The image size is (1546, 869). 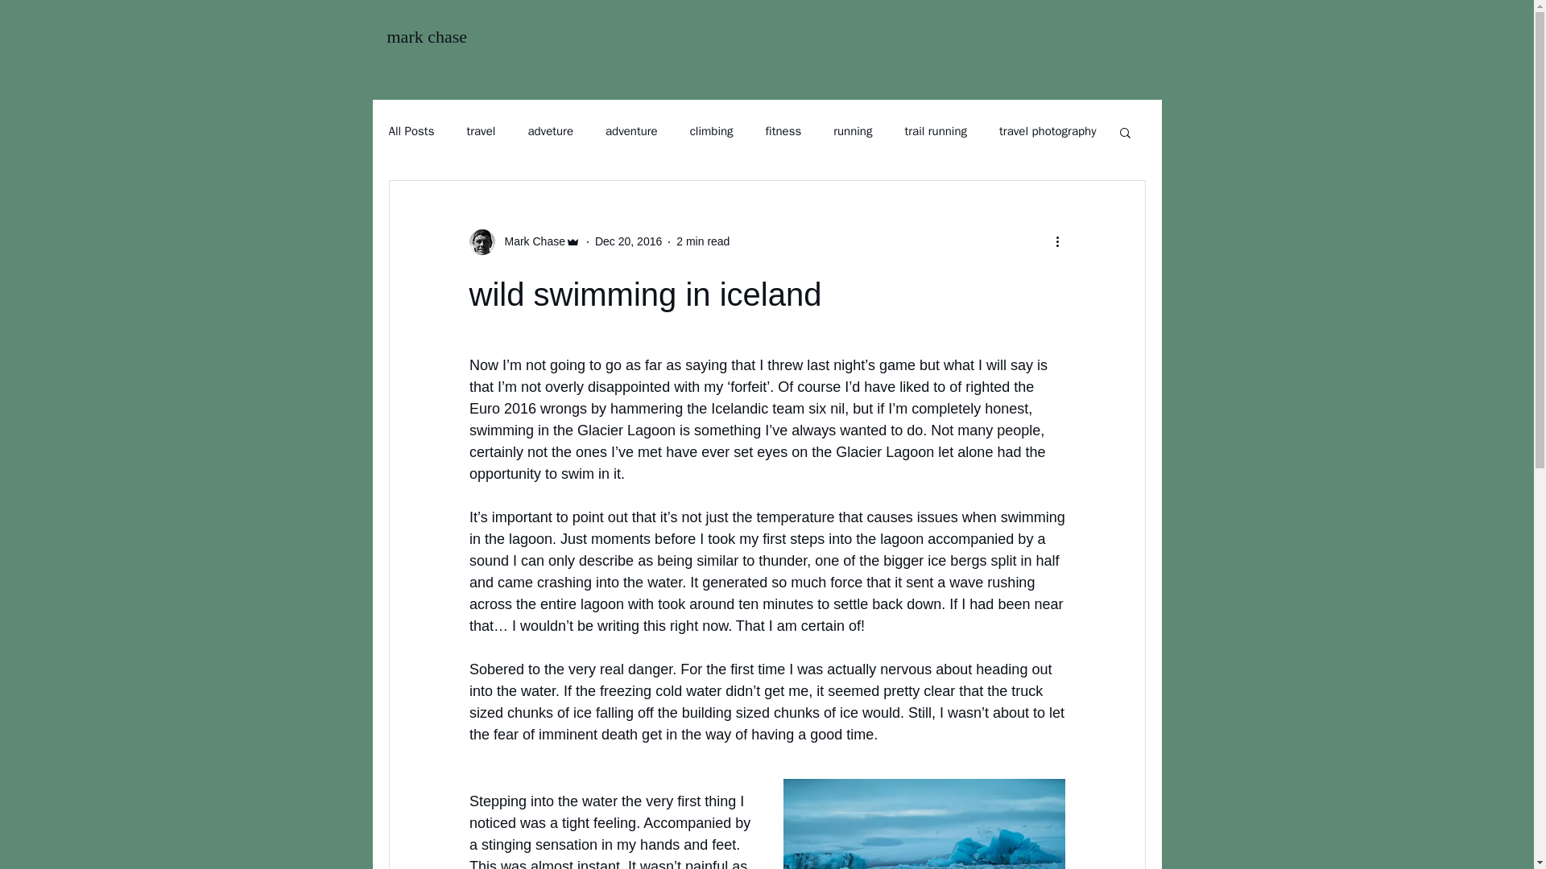 What do you see at coordinates (936, 131) in the screenshot?
I see `trail running` at bounding box center [936, 131].